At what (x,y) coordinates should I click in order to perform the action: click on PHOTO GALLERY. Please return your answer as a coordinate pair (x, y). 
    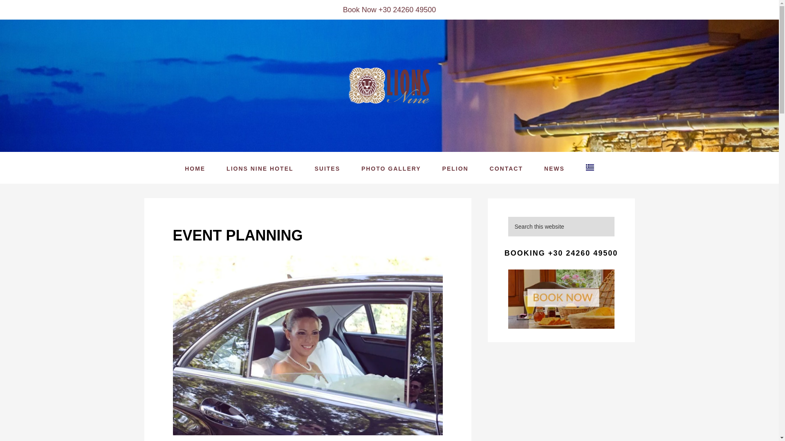
    Looking at the image, I should click on (391, 168).